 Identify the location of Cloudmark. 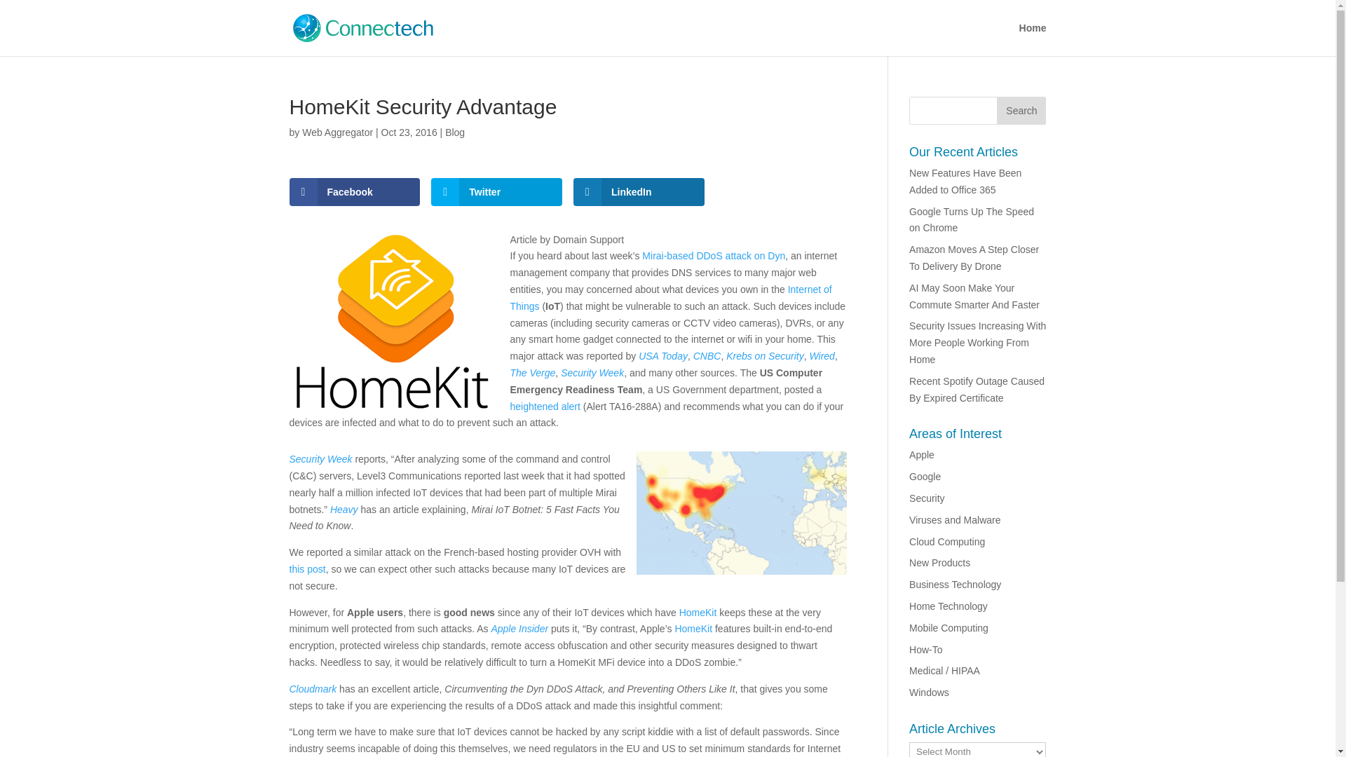
(313, 689).